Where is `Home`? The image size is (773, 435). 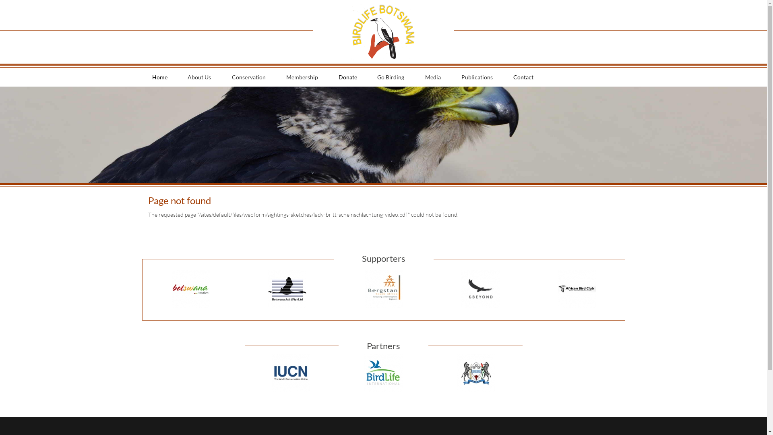 Home is located at coordinates (159, 77).